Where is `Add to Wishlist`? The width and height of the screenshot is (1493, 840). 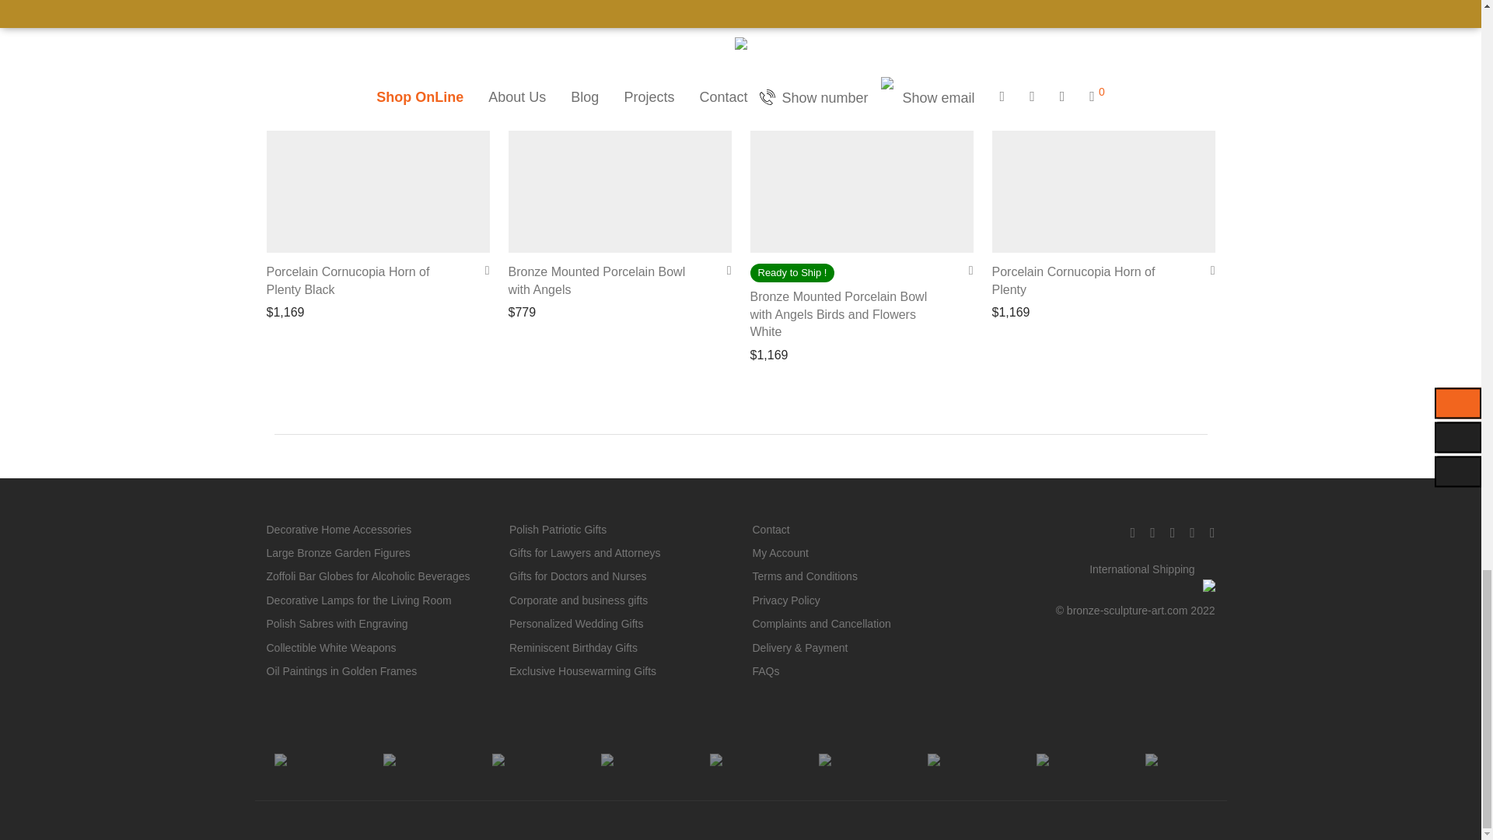 Add to Wishlist is located at coordinates (966, 271).